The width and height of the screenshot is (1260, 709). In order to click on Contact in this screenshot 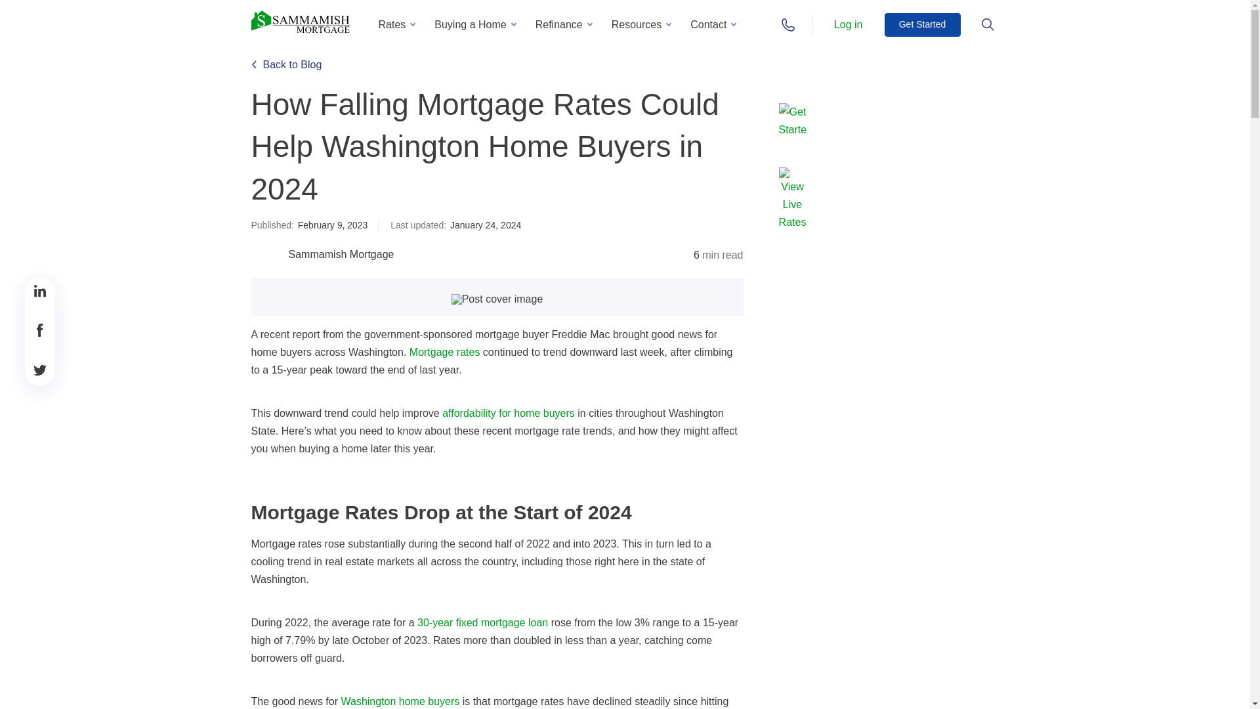, I will do `click(713, 24)`.